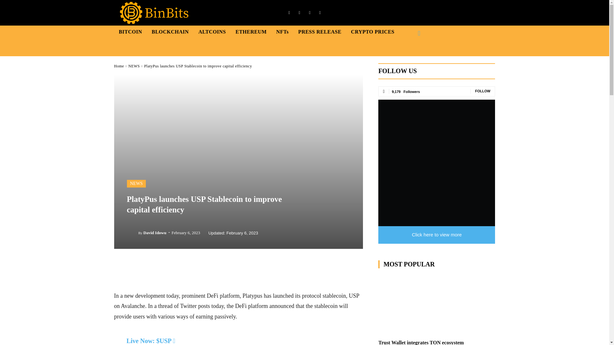 The height and width of the screenshot is (345, 614). What do you see at coordinates (282, 32) in the screenshot?
I see `NFTs` at bounding box center [282, 32].